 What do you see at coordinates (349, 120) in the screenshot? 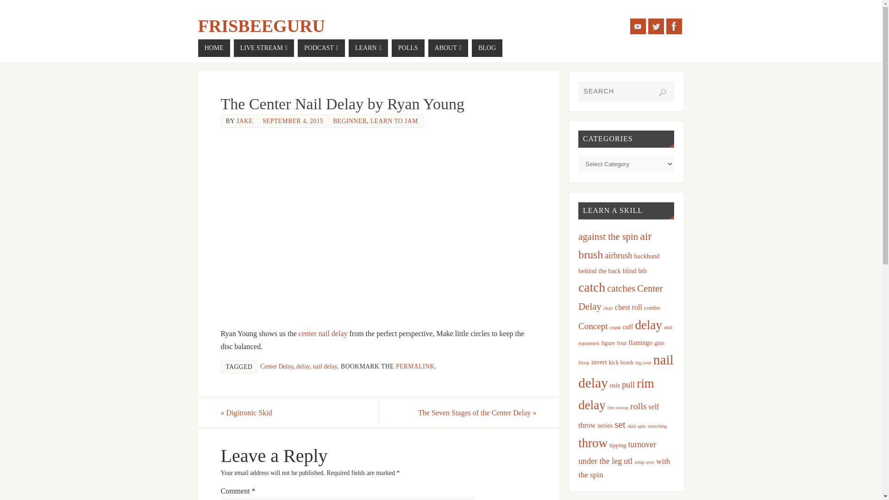
I see `BEGINNER` at bounding box center [349, 120].